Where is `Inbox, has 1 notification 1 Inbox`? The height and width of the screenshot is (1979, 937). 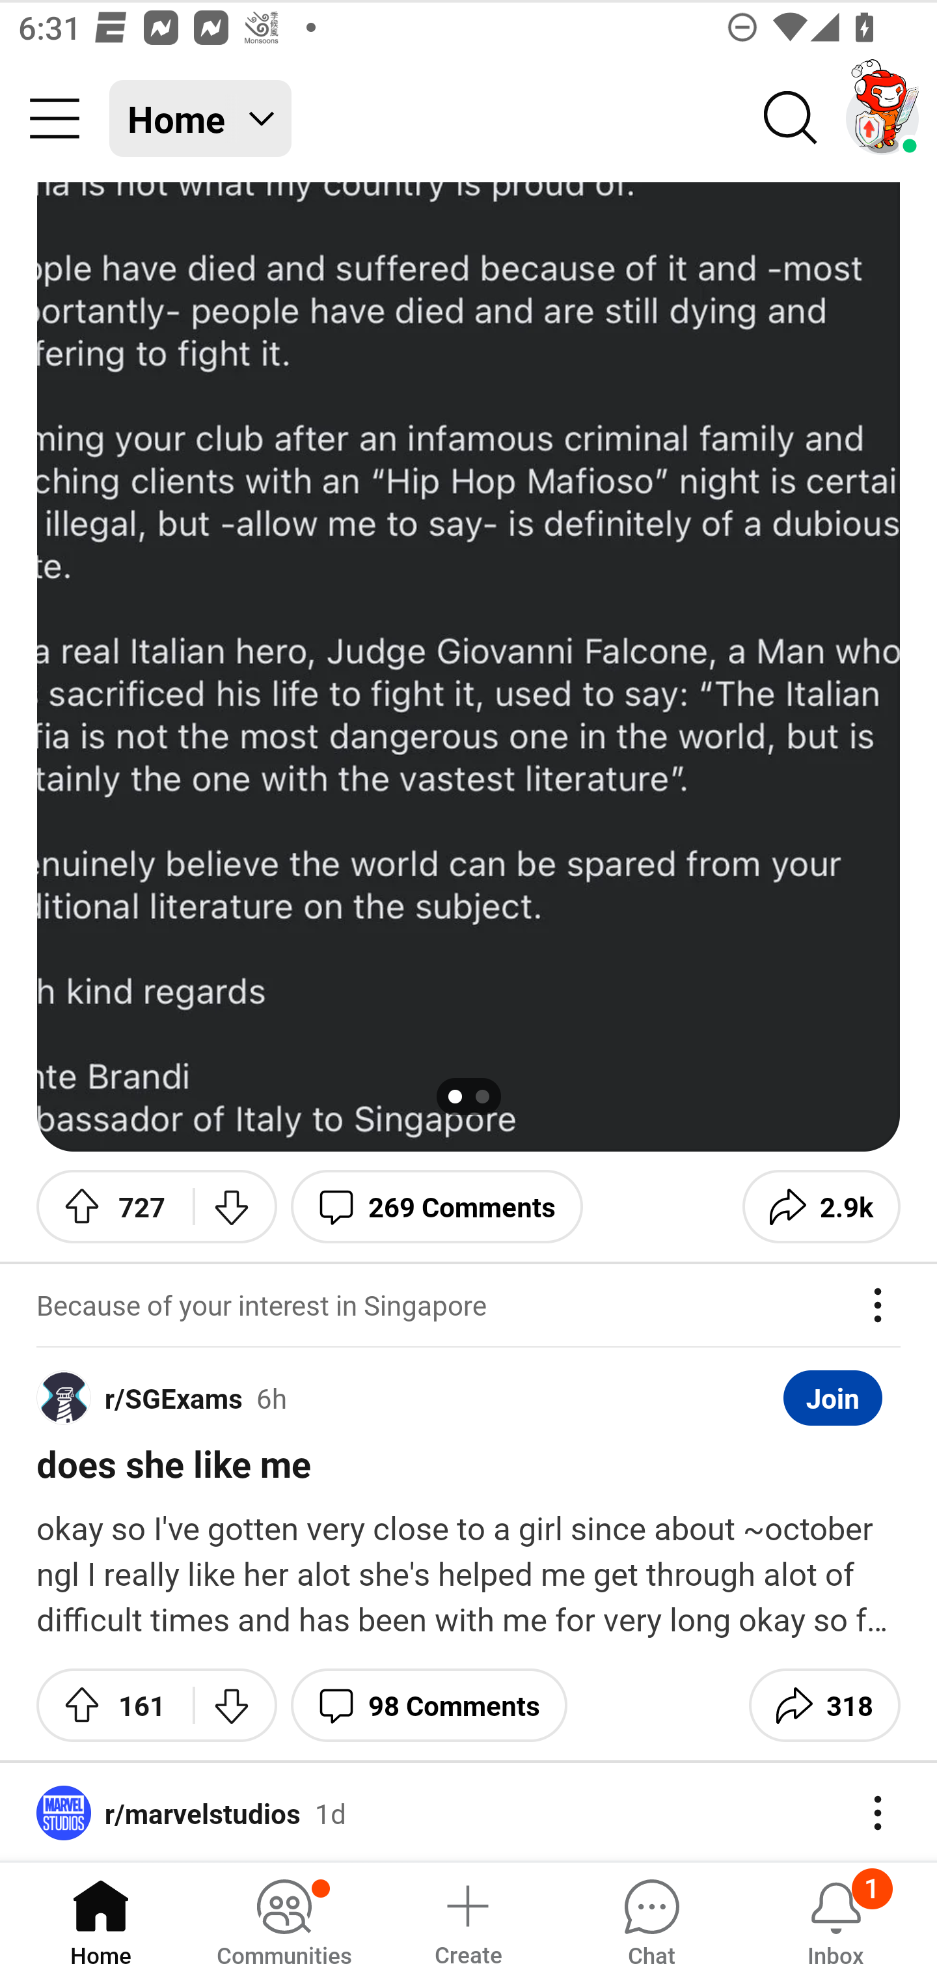
Inbox, has 1 notification 1 Inbox is located at coordinates (835, 1919).